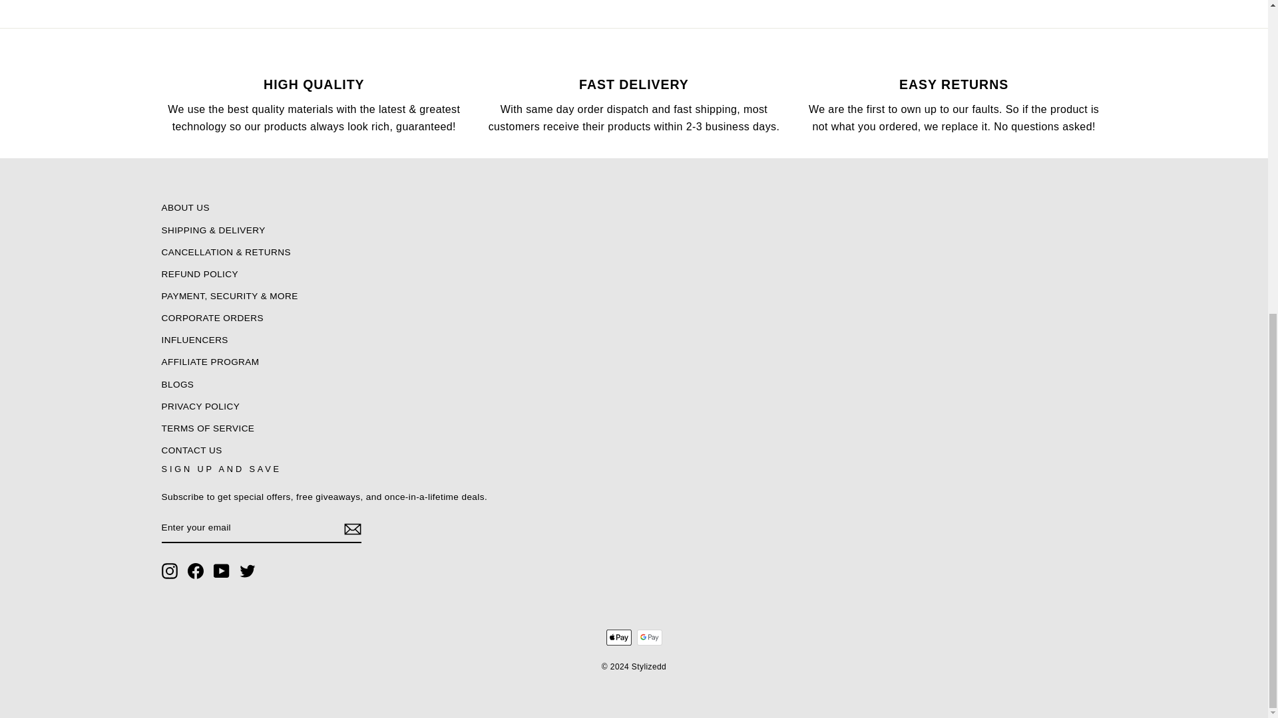 The image size is (1278, 718). What do you see at coordinates (618, 637) in the screenshot?
I see `Apple Pay` at bounding box center [618, 637].